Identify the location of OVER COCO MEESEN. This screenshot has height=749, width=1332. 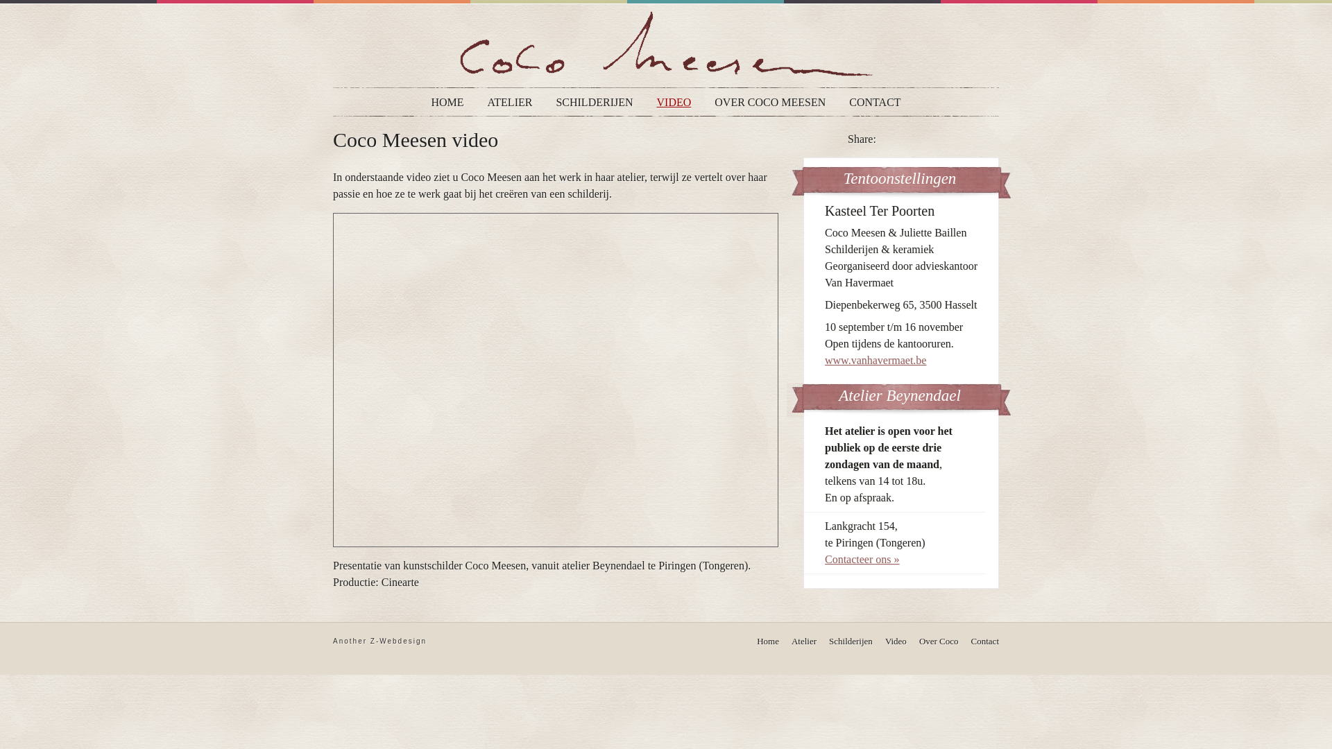
(770, 103).